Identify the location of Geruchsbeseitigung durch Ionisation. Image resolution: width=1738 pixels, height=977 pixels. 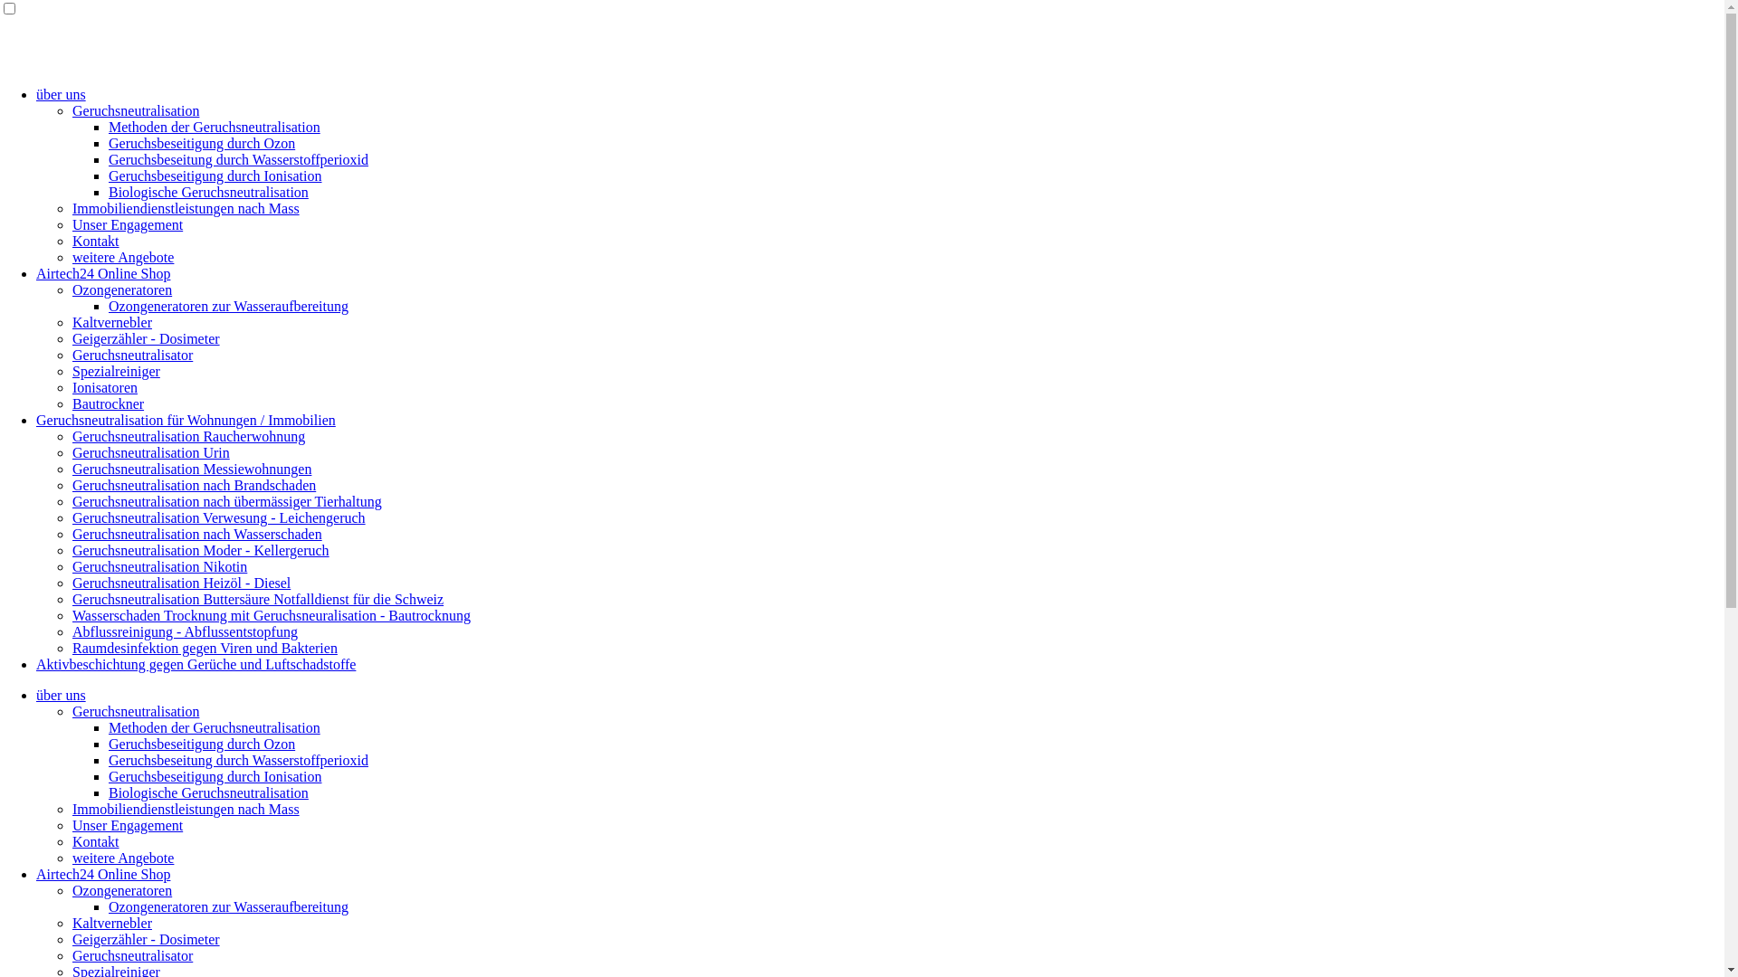
(215, 175).